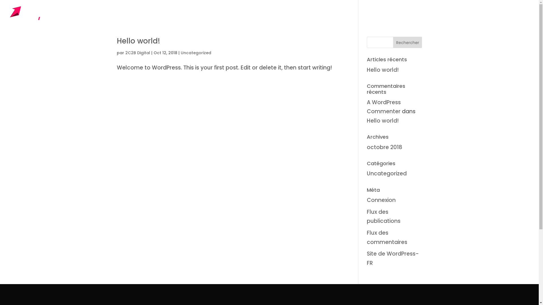 Image resolution: width=543 pixels, height=305 pixels. Describe the element at coordinates (196, 53) in the screenshot. I see `Uncategorized` at that location.